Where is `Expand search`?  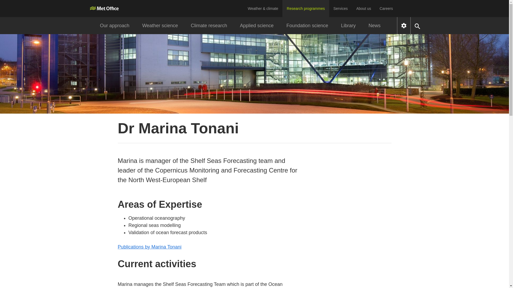 Expand search is located at coordinates (417, 26).